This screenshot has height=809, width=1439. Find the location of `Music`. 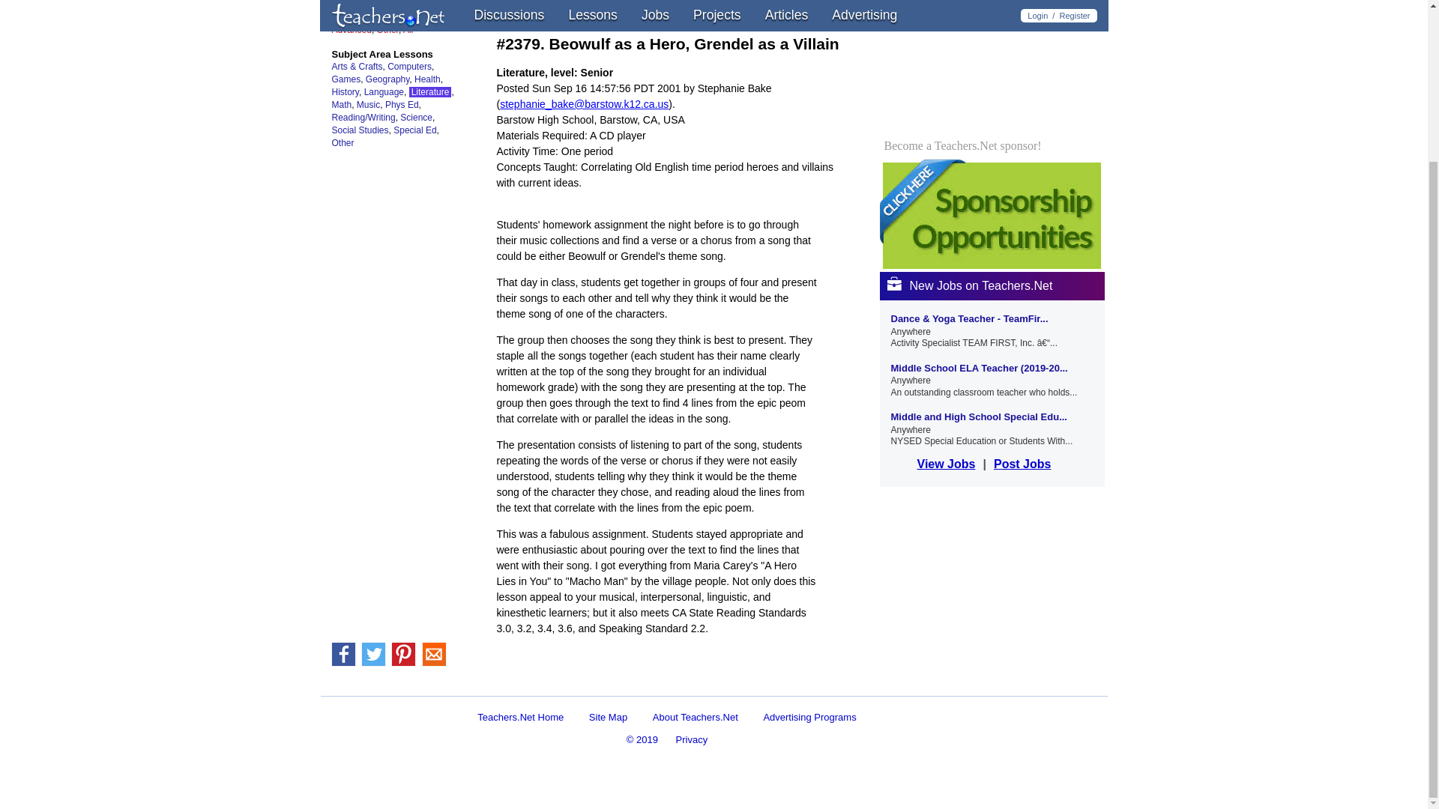

Music is located at coordinates (368, 104).